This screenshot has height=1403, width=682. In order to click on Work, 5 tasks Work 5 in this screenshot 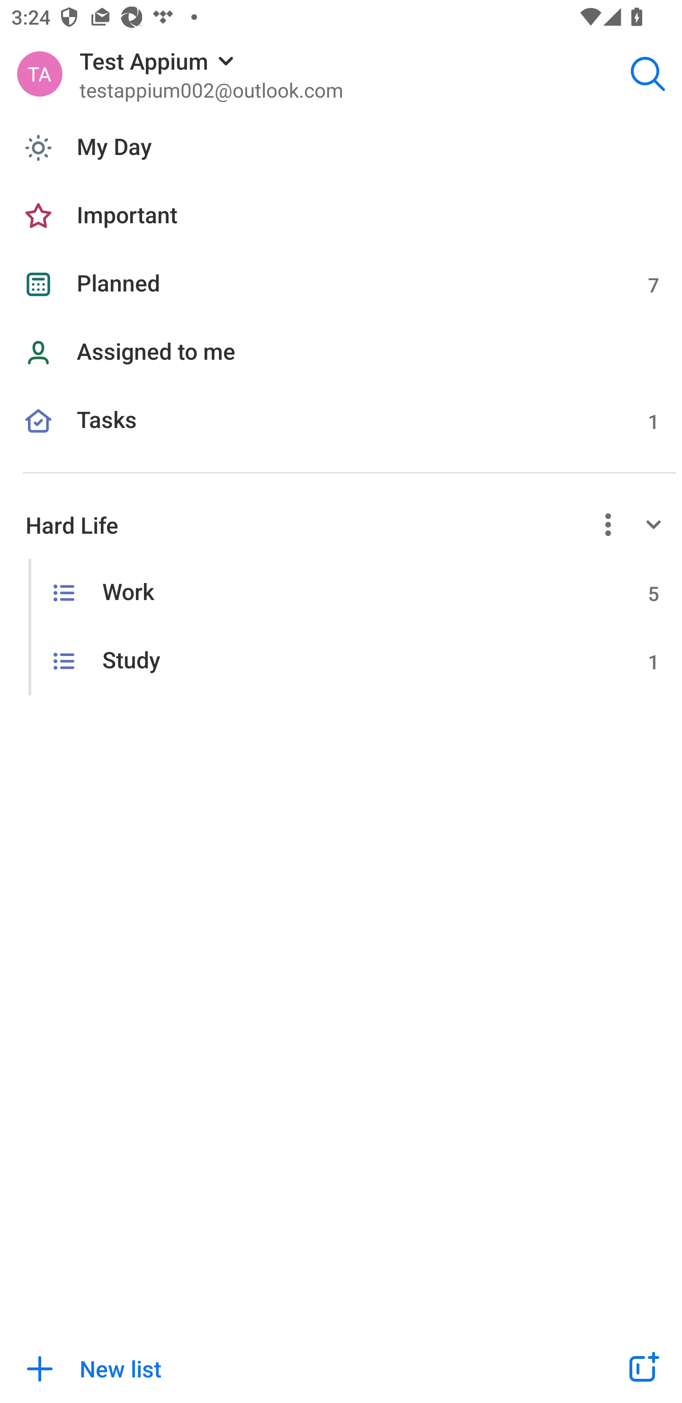, I will do `click(341, 592)`.